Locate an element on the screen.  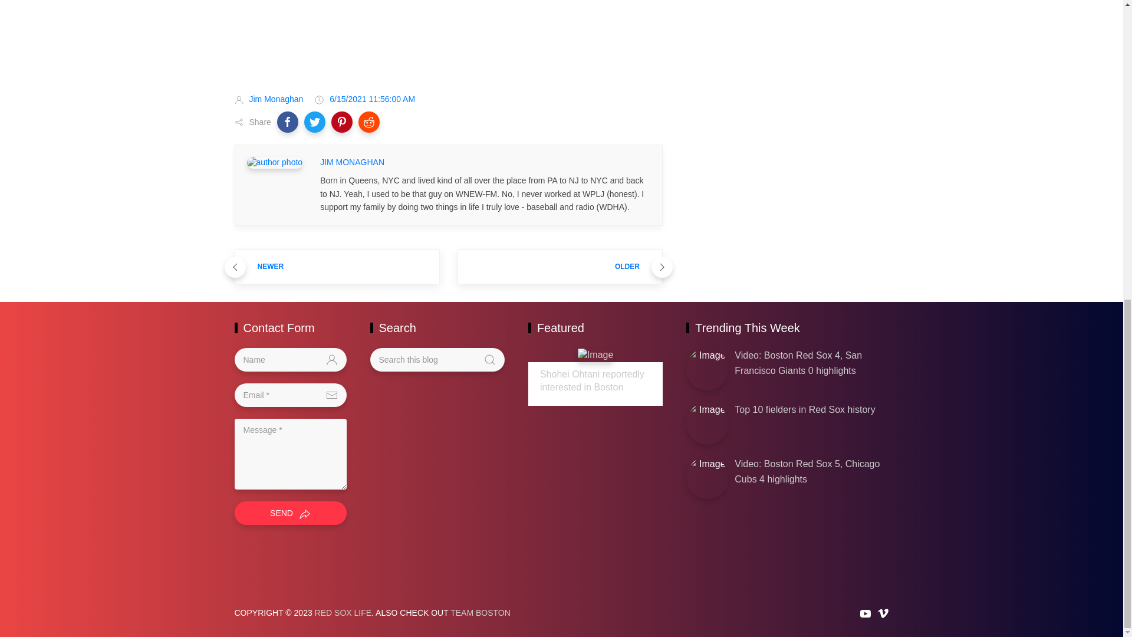
author profile is located at coordinates (276, 99).